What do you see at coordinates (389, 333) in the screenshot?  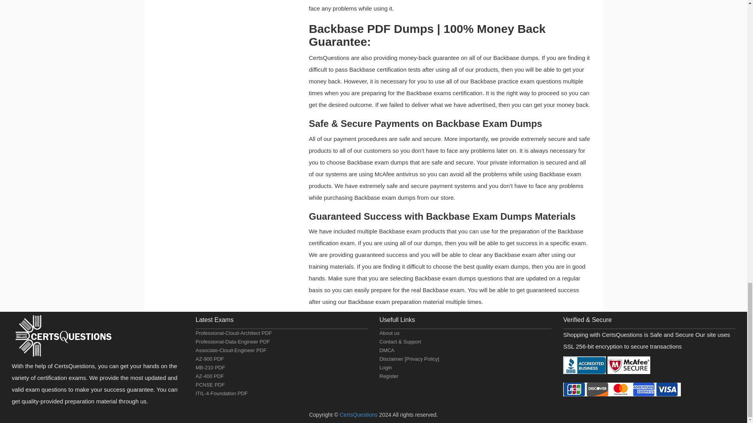 I see `About us` at bounding box center [389, 333].